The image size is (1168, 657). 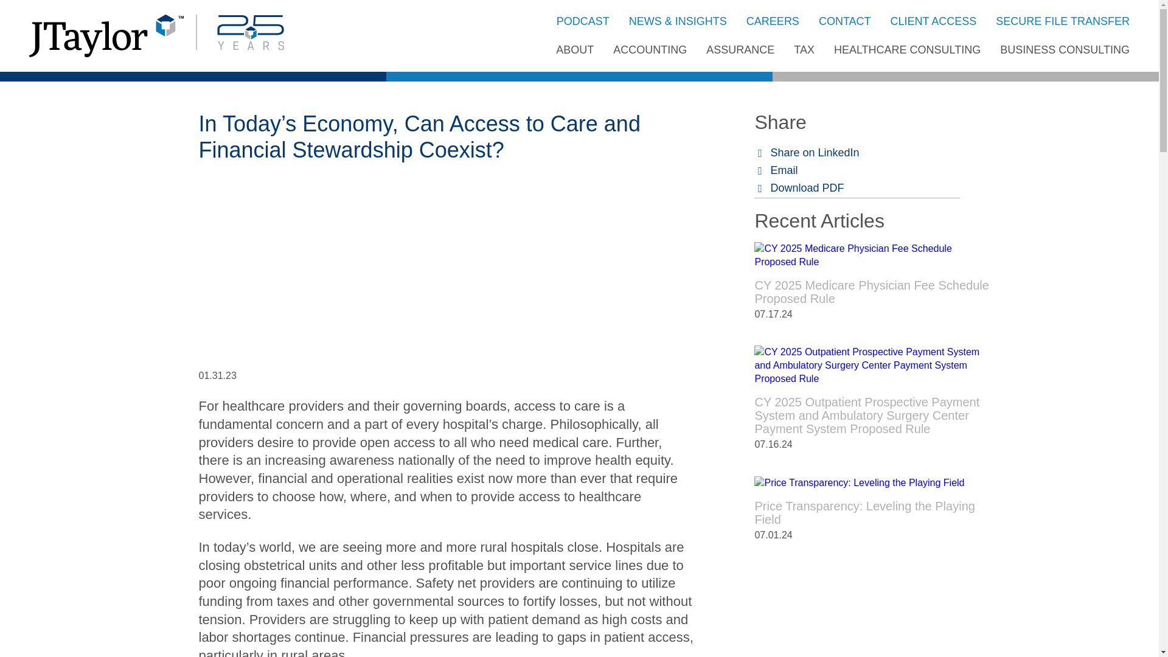 What do you see at coordinates (1062, 21) in the screenshot?
I see `SECURE FILE TRANSFER` at bounding box center [1062, 21].